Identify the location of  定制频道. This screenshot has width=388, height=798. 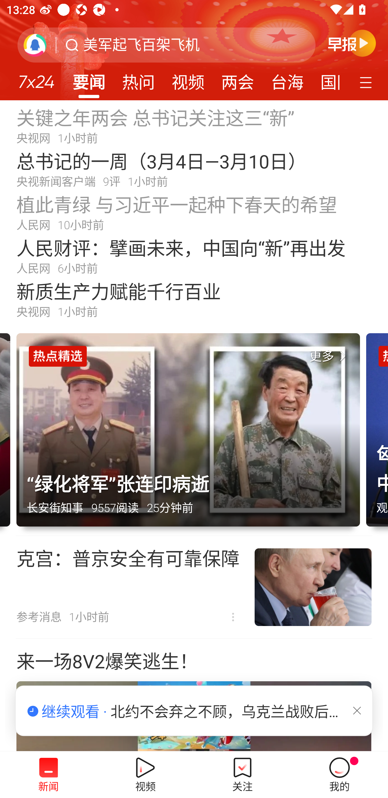
(367, 82).